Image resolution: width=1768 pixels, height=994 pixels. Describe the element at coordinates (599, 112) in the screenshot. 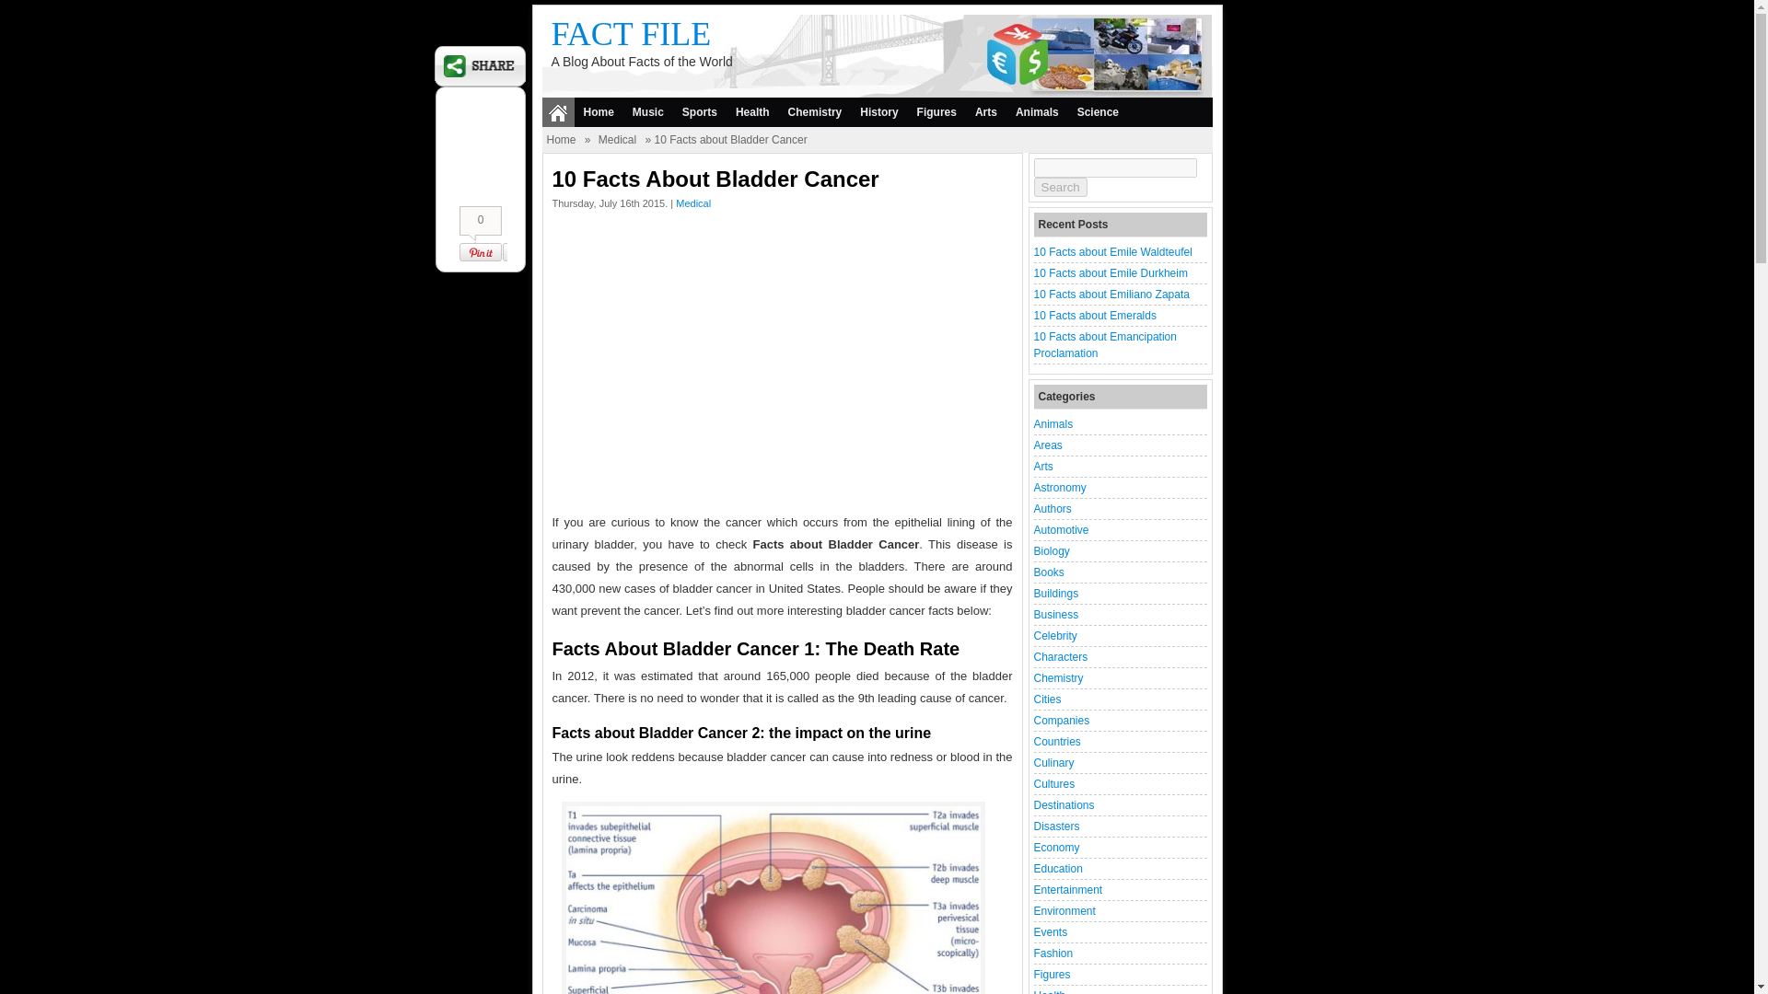

I see `Home` at that location.